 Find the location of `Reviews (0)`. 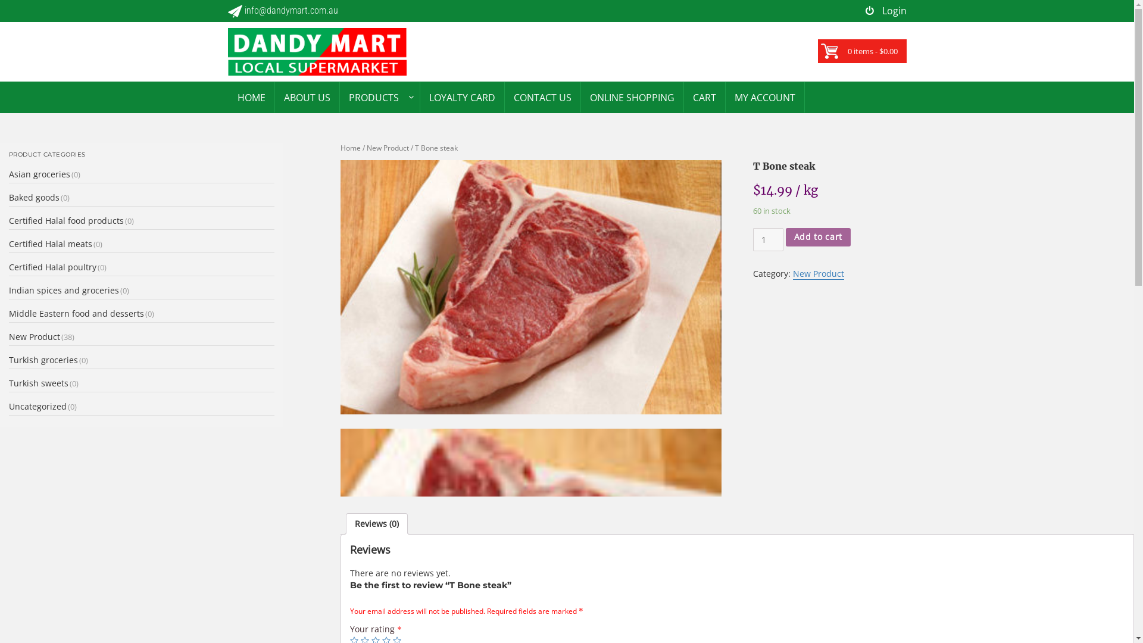

Reviews (0) is located at coordinates (377, 524).